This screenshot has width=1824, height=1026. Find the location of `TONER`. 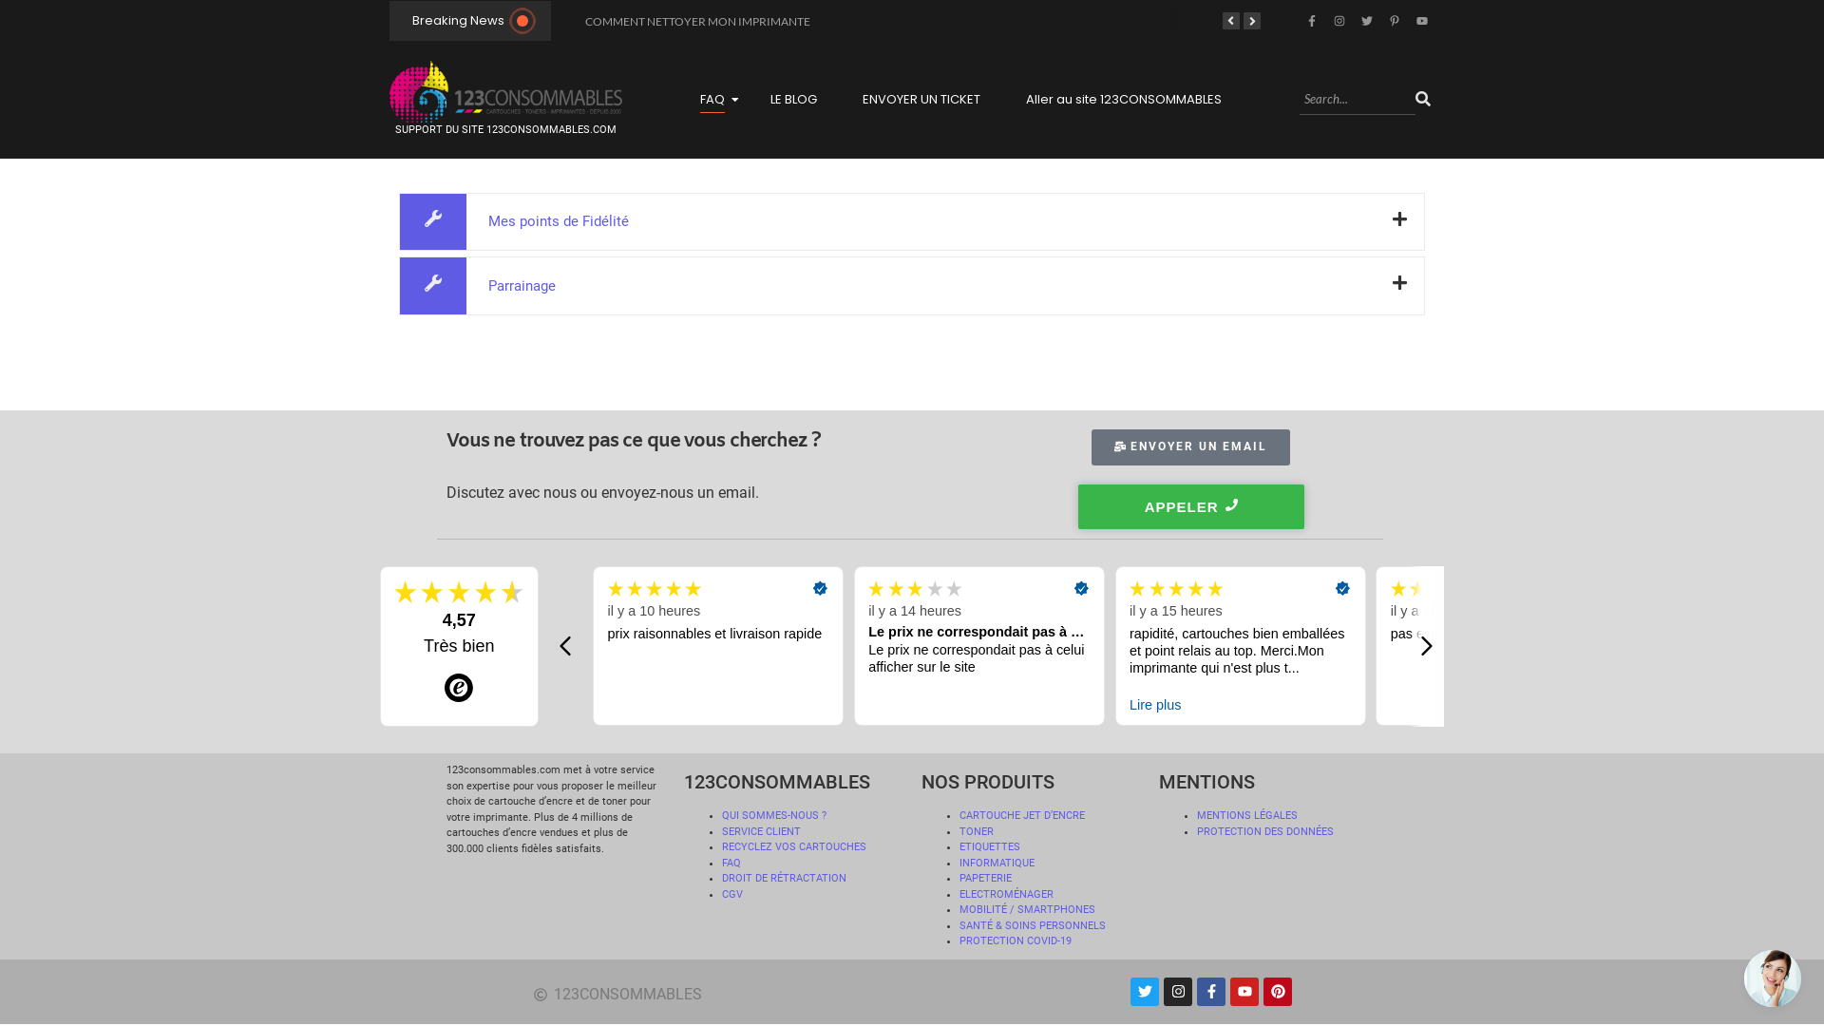

TONER is located at coordinates (977, 830).